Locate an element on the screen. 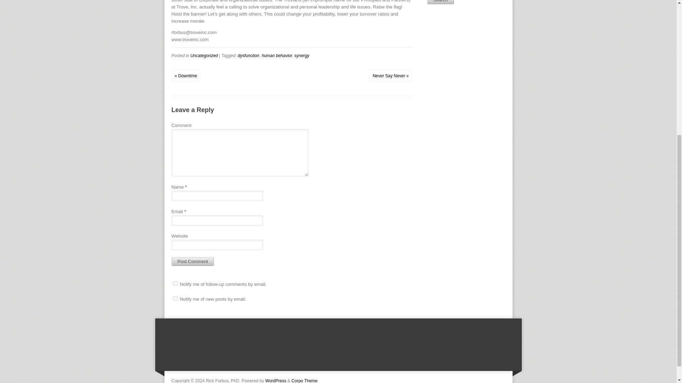 The width and height of the screenshot is (682, 383). synergy is located at coordinates (302, 56).